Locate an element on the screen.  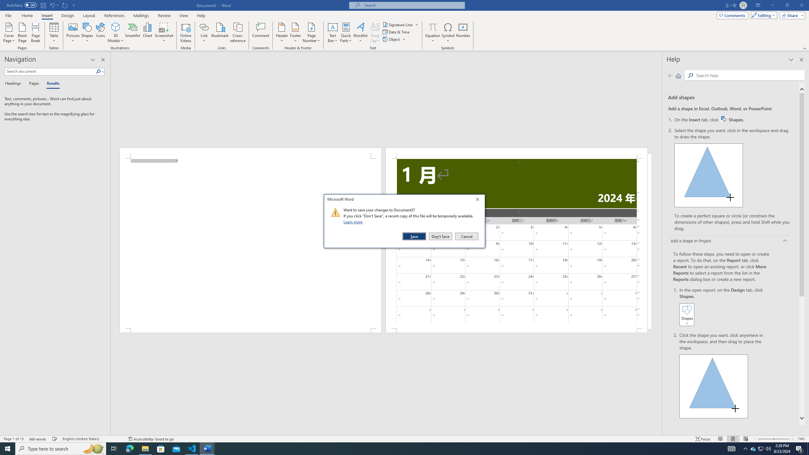
SmartArt... is located at coordinates (47, 15).